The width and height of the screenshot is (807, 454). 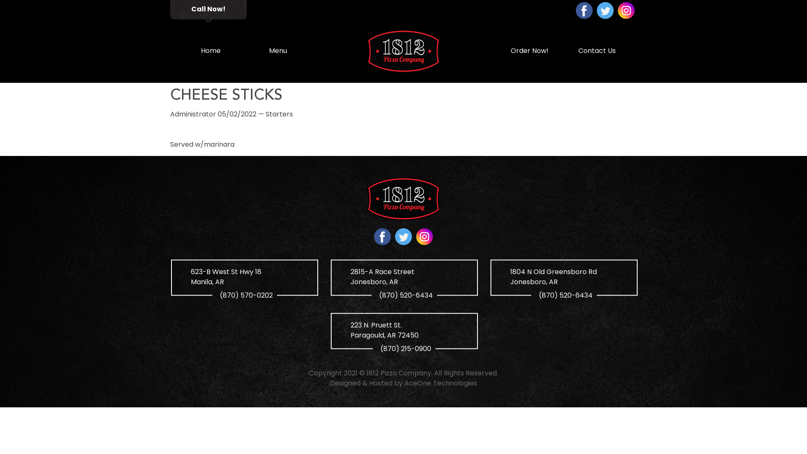 I want to click on Call Now!, so click(x=208, y=11).